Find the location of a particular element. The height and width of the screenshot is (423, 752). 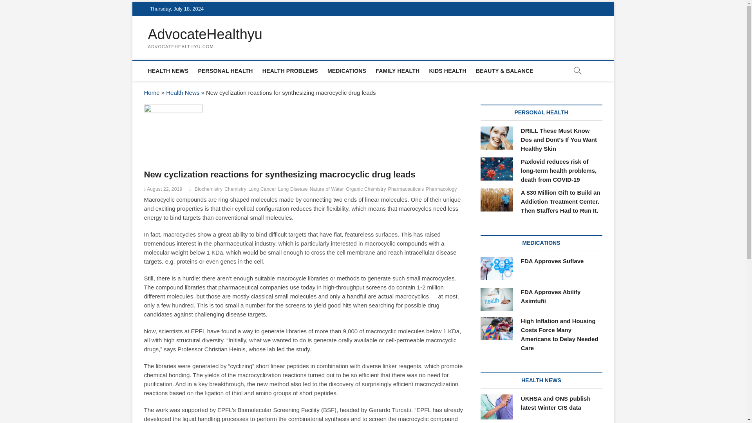

KIDS HEALTH is located at coordinates (448, 70).